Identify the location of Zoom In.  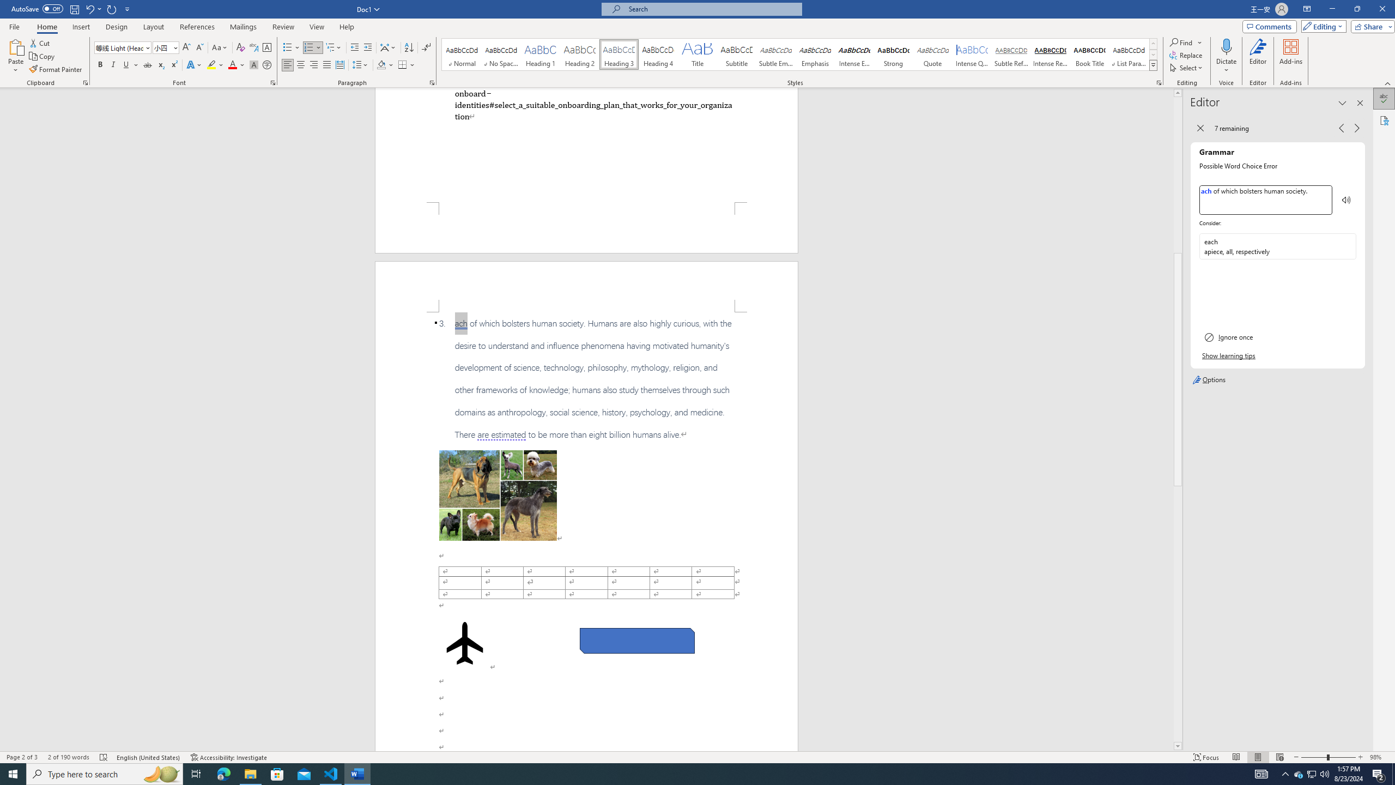
(1361, 757).